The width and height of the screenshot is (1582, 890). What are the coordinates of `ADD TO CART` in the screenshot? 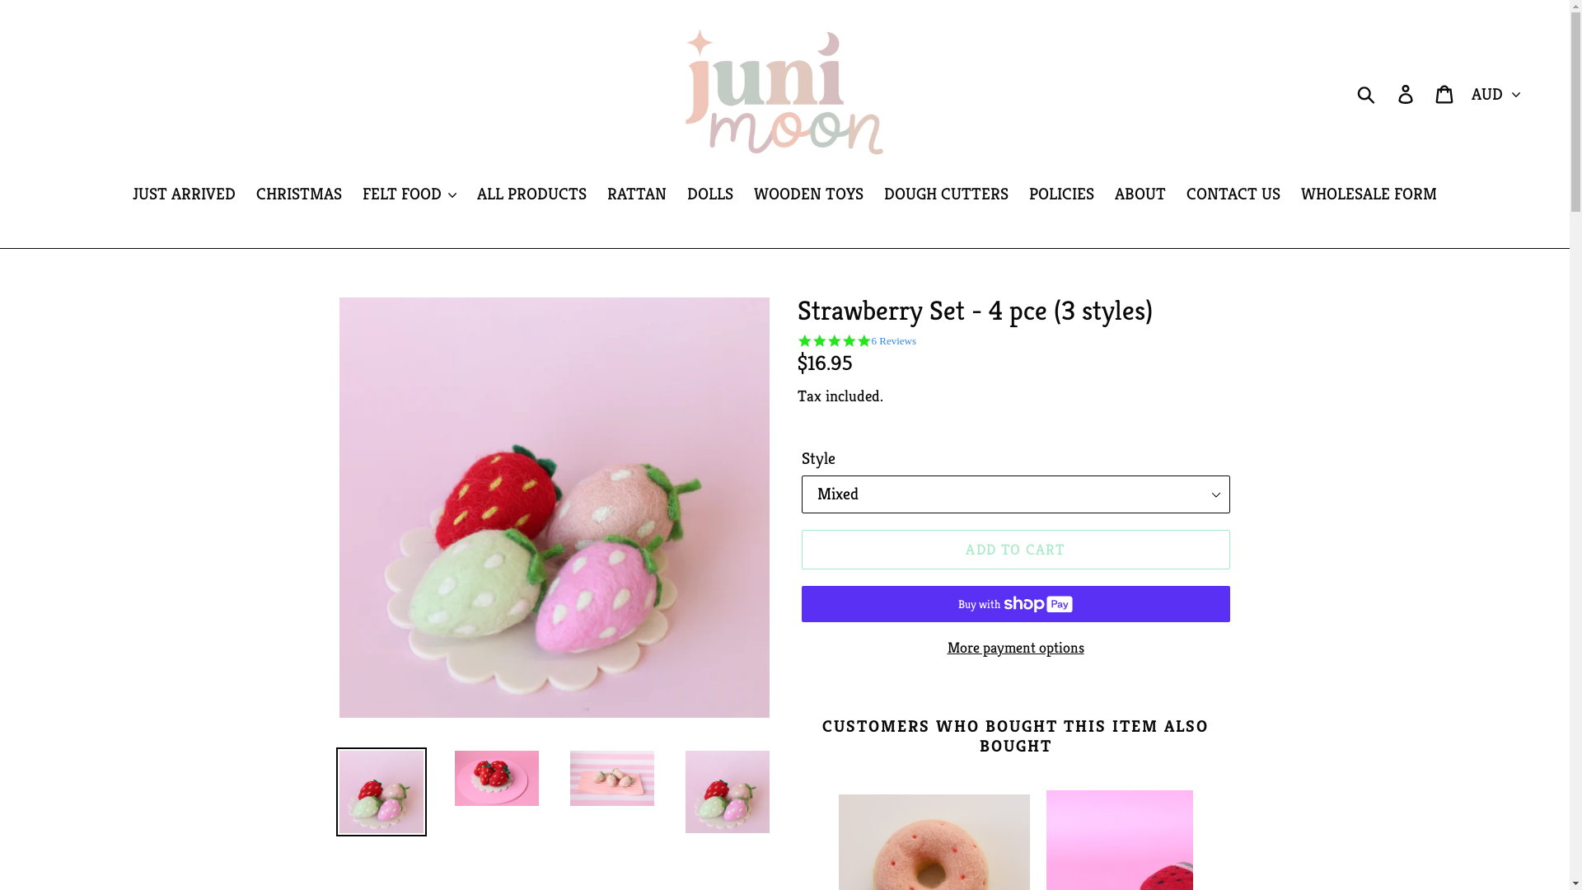 It's located at (1015, 549).